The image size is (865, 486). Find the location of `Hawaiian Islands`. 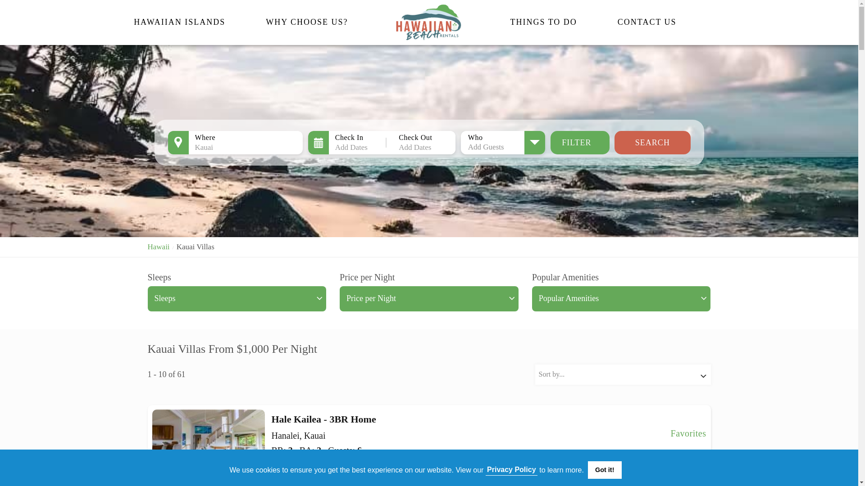

Hawaiian Islands is located at coordinates (179, 22).